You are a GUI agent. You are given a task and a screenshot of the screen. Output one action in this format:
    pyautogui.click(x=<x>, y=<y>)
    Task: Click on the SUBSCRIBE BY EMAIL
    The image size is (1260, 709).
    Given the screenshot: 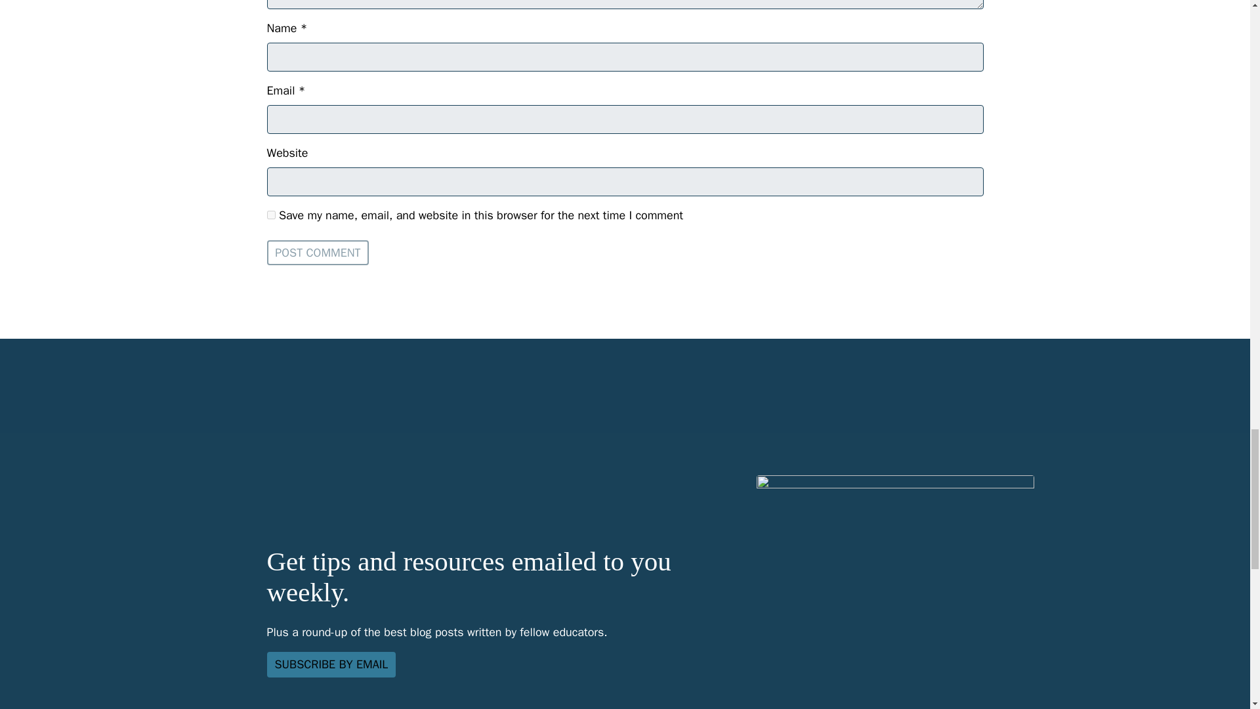 What is the action you would take?
    pyautogui.click(x=331, y=664)
    